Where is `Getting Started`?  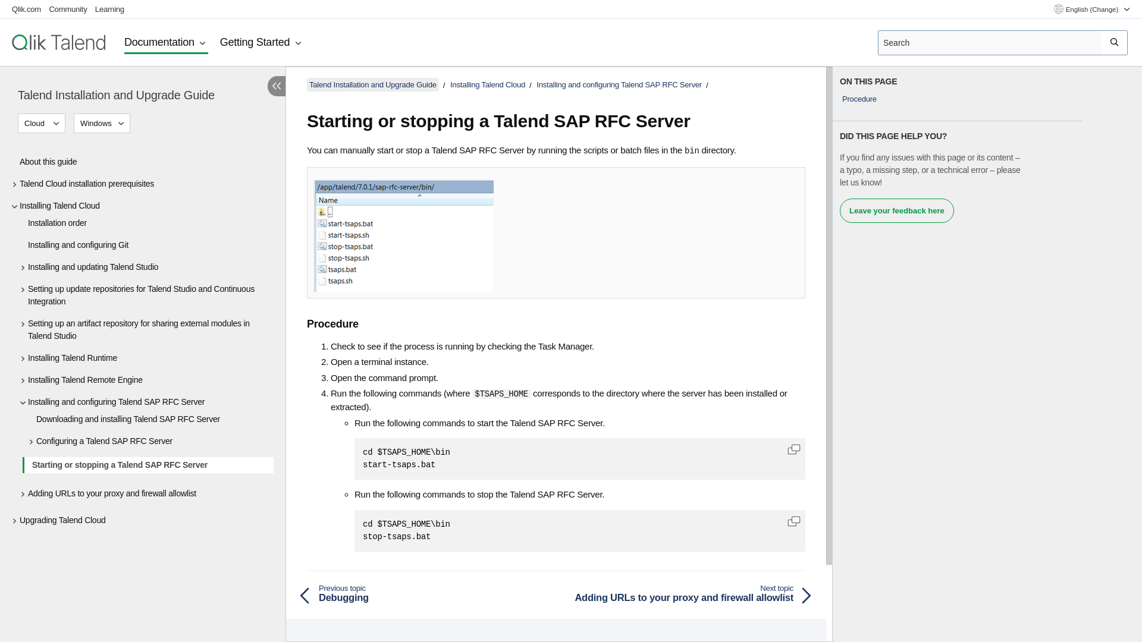 Getting Started is located at coordinates (262, 43).